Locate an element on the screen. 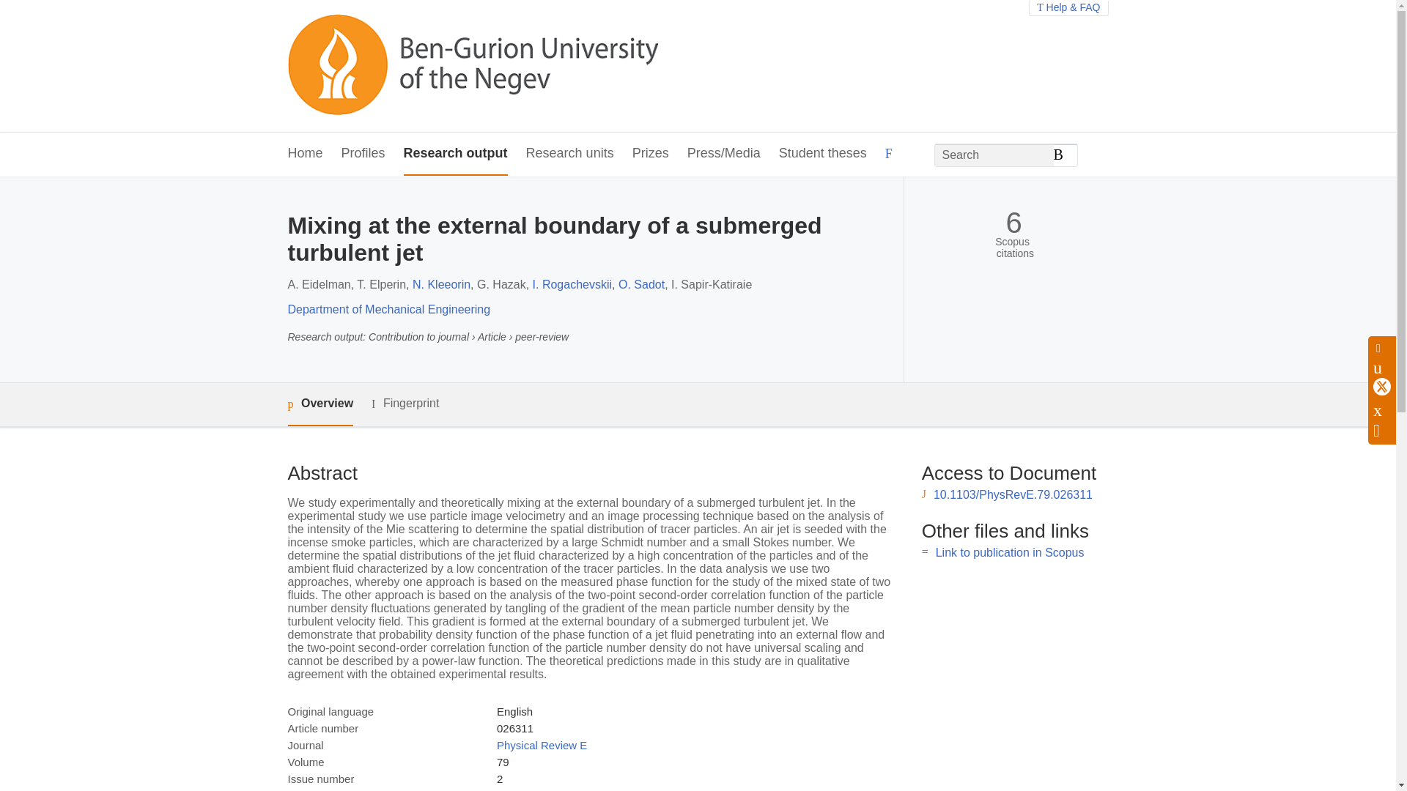  I. Rogachevskii is located at coordinates (572, 284).